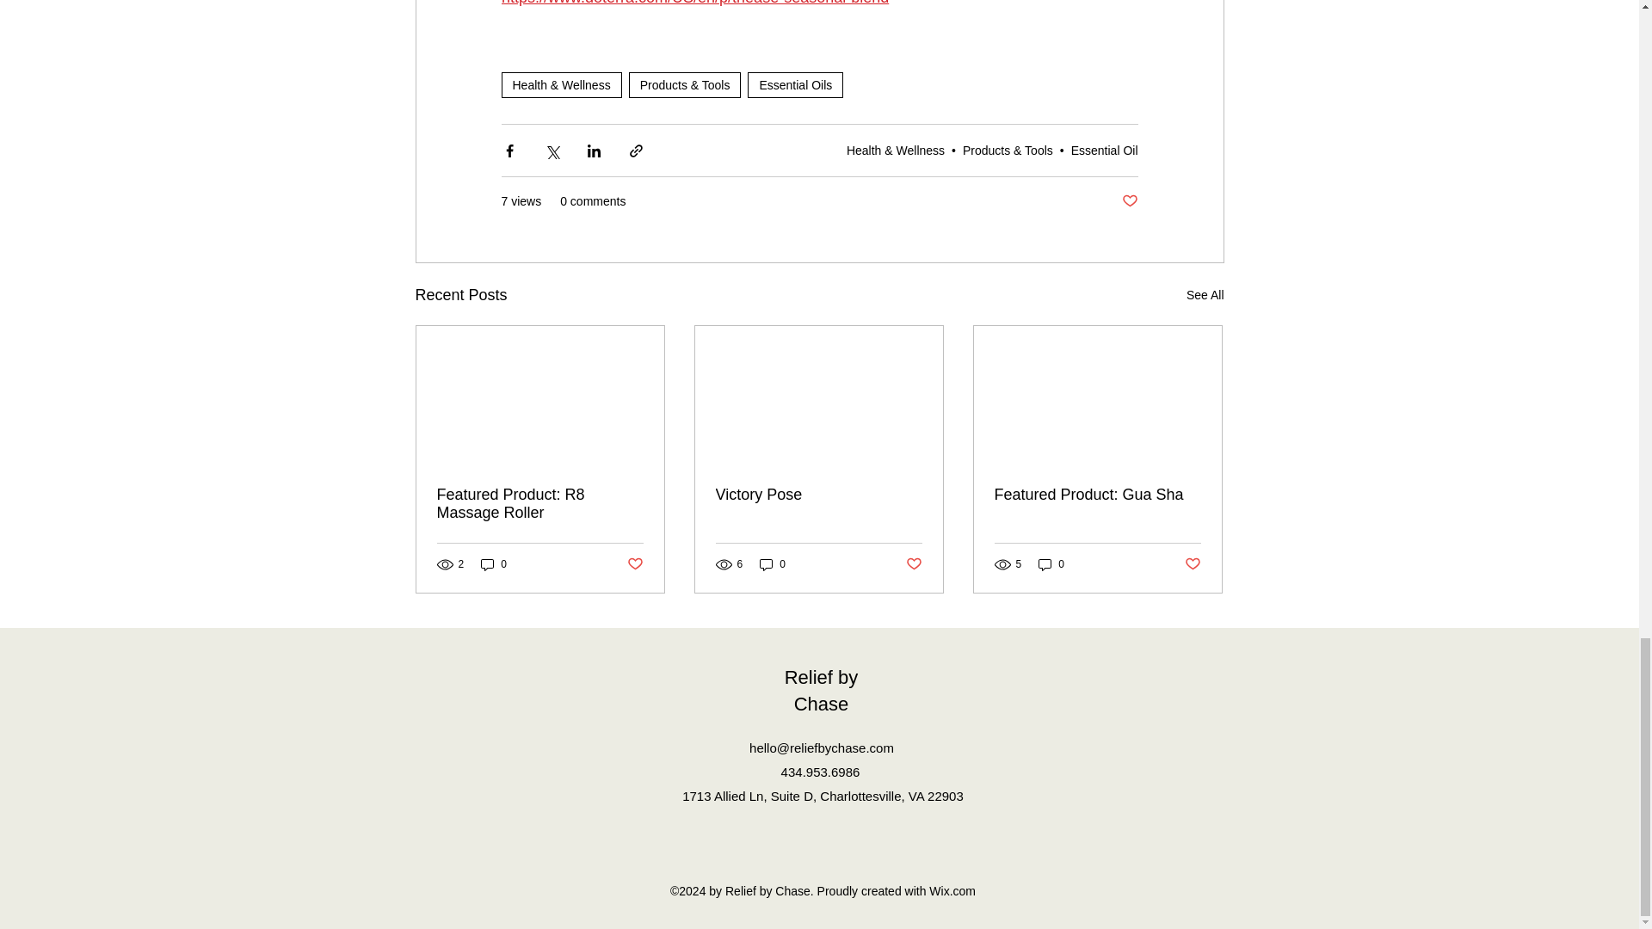 The height and width of the screenshot is (929, 1652). I want to click on Essential Oils, so click(795, 85).